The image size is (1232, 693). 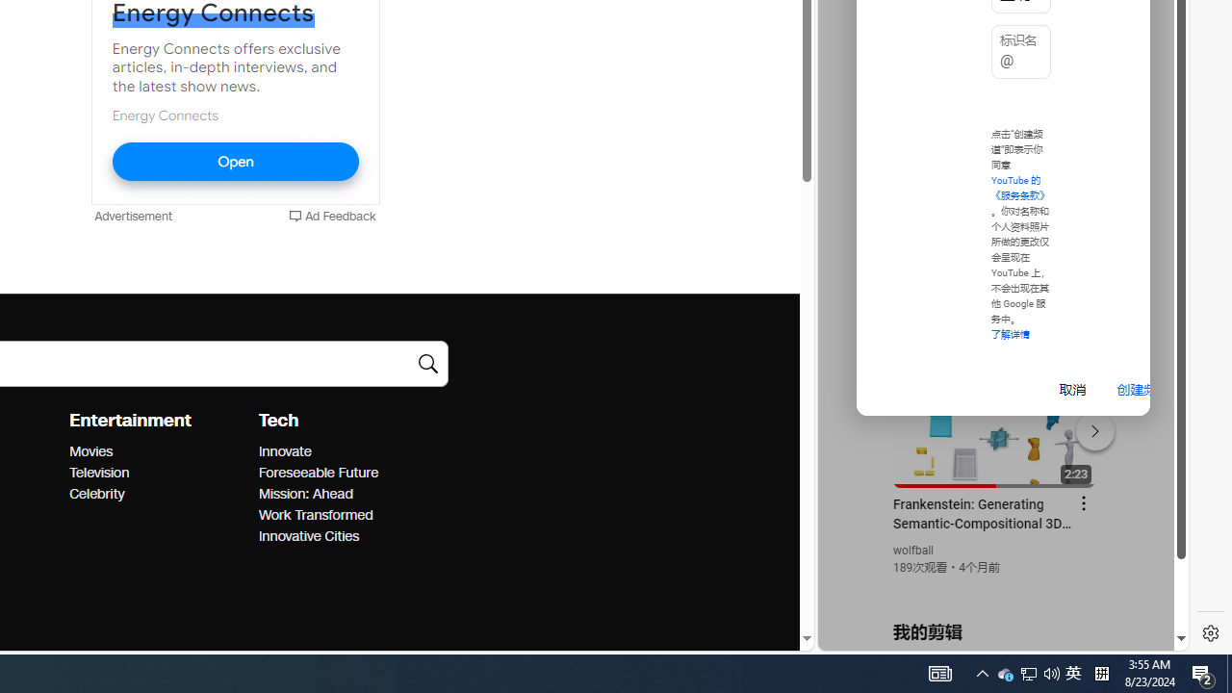 I want to click on Submit, so click(x=427, y=364).